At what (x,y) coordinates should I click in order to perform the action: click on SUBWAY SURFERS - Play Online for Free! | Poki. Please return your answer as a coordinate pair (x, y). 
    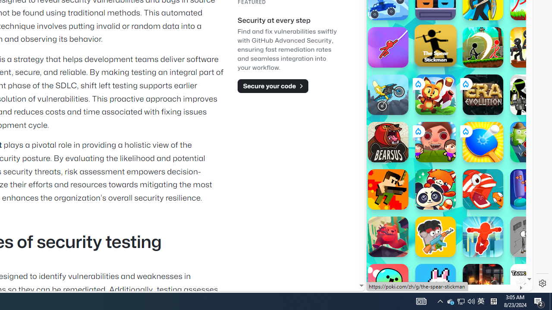
    Looking at the image, I should click on (446, 269).